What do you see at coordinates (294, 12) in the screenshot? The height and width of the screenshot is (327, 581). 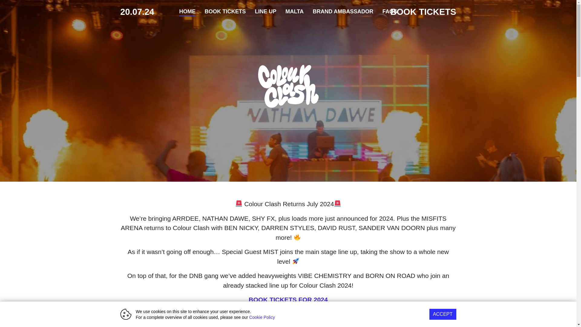 I see `Malta` at bounding box center [294, 12].